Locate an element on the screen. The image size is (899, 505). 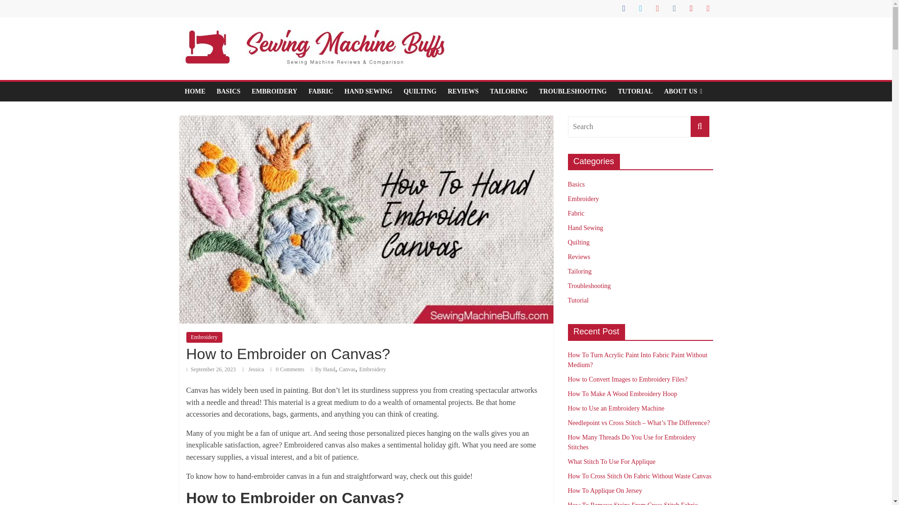
HAND SEWING is located at coordinates (368, 92).